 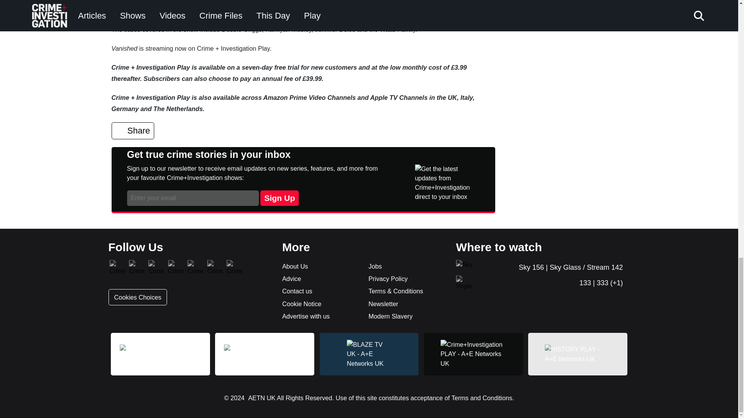 I want to click on Vanished, so click(x=125, y=1).